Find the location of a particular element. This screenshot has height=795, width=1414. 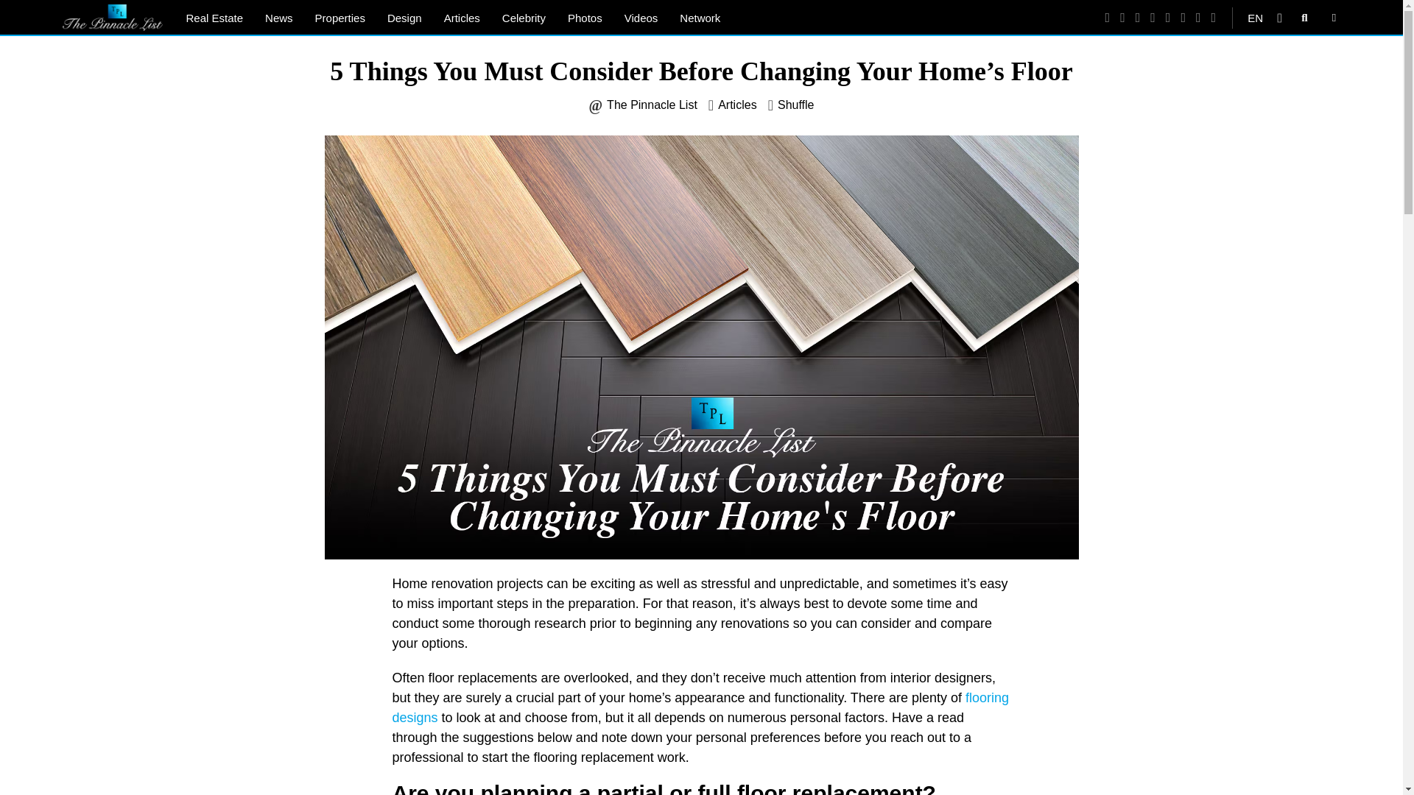

Network is located at coordinates (700, 18).